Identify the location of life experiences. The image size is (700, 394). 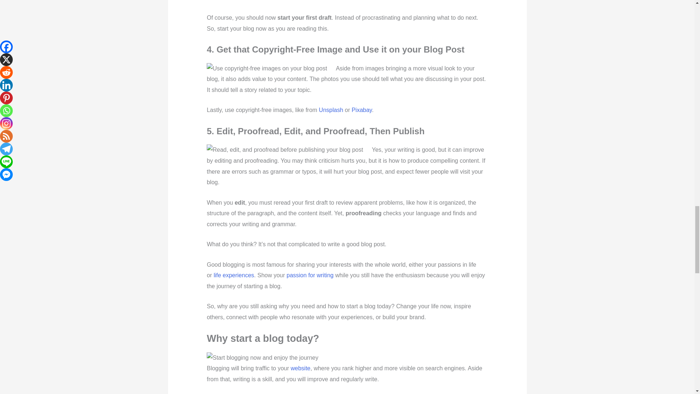
(233, 275).